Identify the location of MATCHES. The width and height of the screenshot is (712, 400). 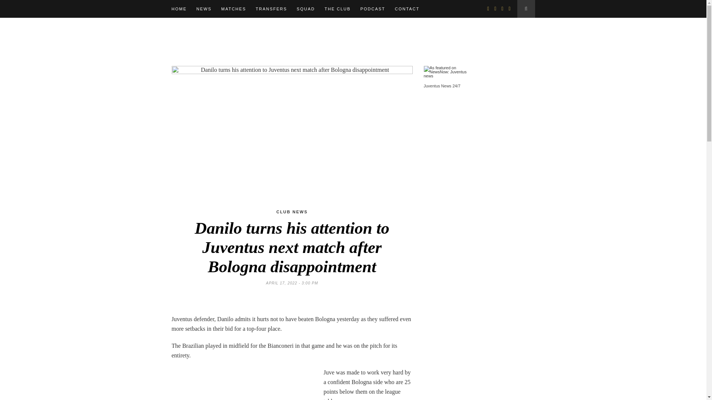
(233, 9).